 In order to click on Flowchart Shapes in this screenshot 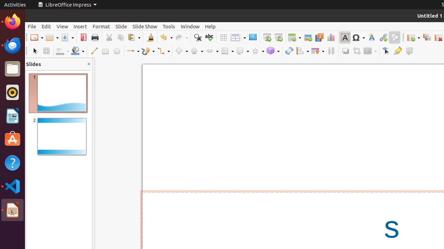, I will do `click(227, 51)`.